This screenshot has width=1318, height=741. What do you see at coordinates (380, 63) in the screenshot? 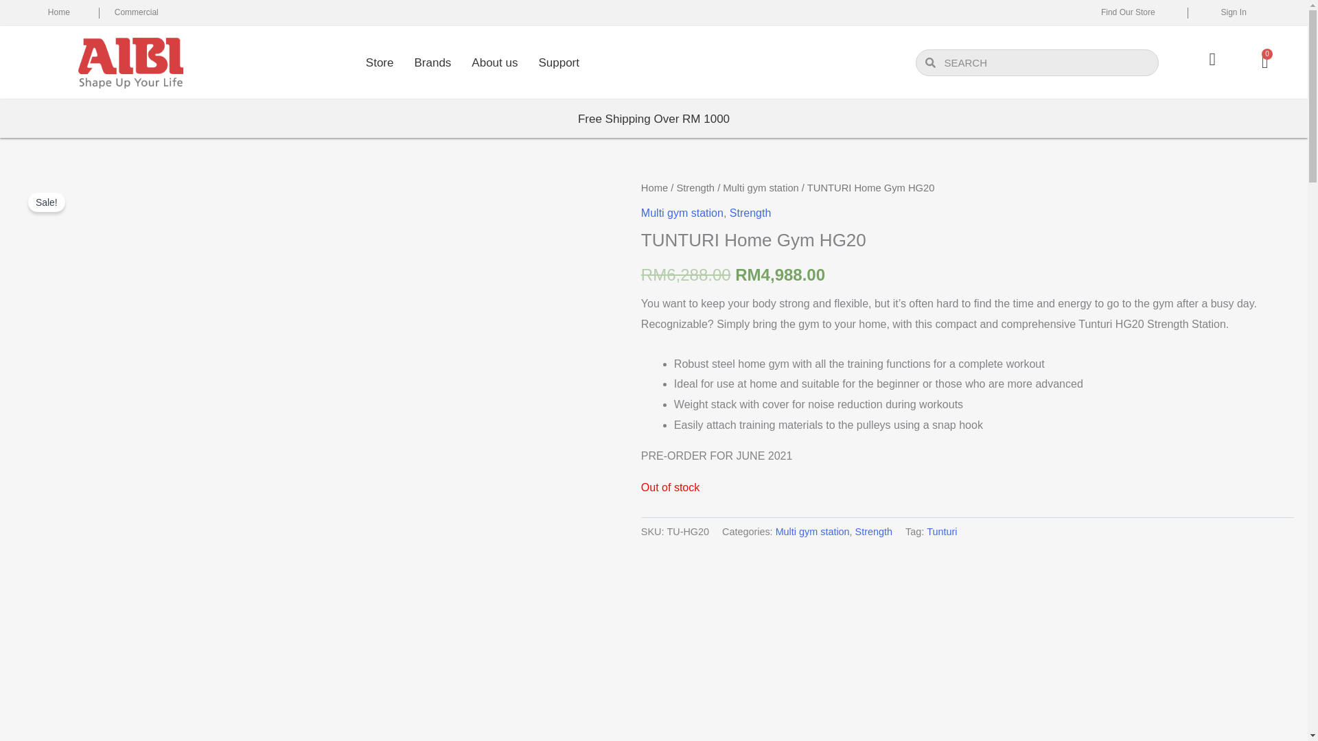
I see `Store` at bounding box center [380, 63].